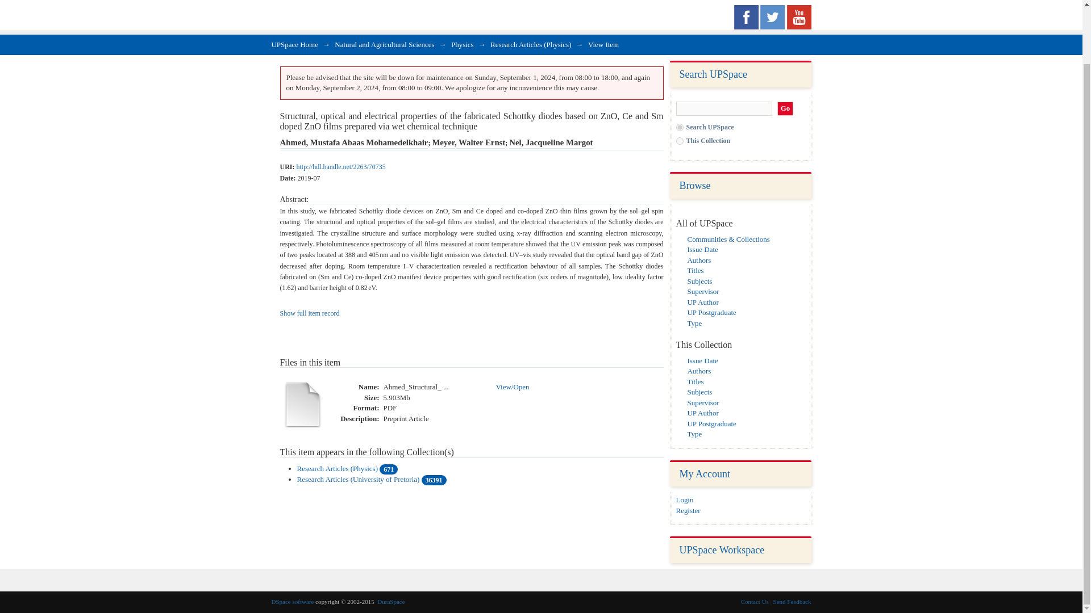 The image size is (1091, 613). Describe the element at coordinates (699, 280) in the screenshot. I see `Subjects` at that location.